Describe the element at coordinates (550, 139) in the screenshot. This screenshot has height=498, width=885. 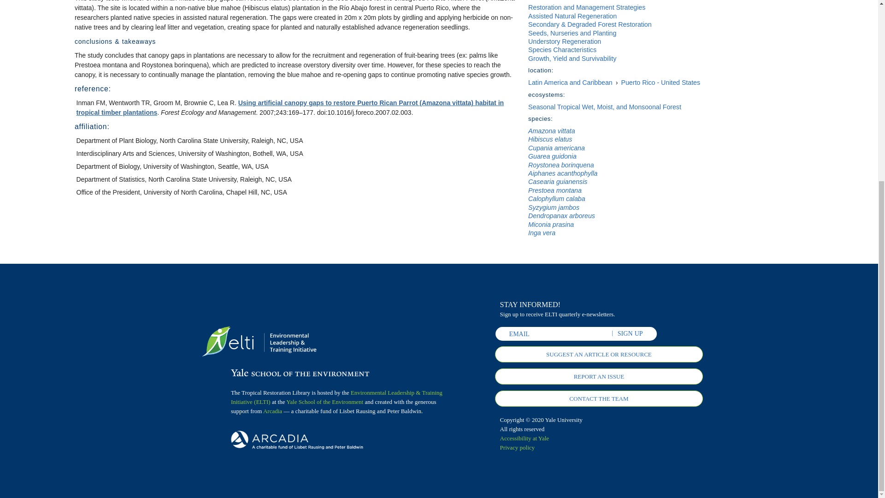
I see `Hibiscus elatus` at that location.